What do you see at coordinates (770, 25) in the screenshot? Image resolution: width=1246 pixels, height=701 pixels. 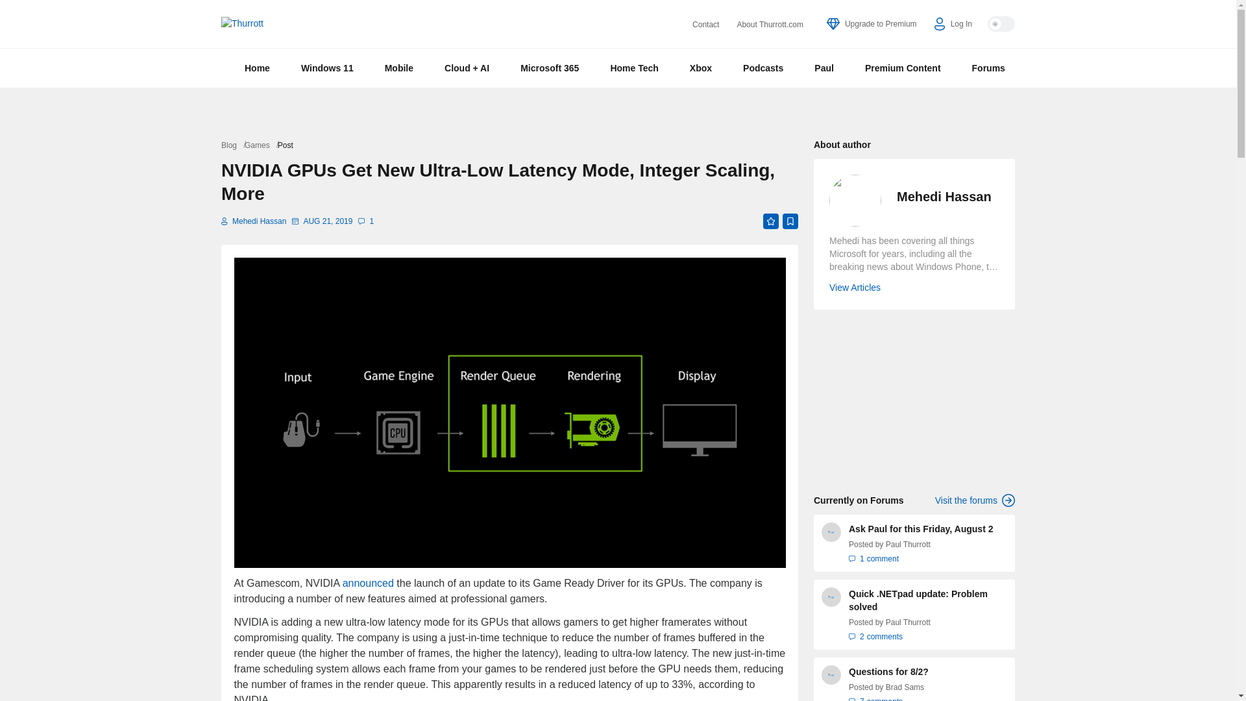 I see `About Thurrott.com` at bounding box center [770, 25].